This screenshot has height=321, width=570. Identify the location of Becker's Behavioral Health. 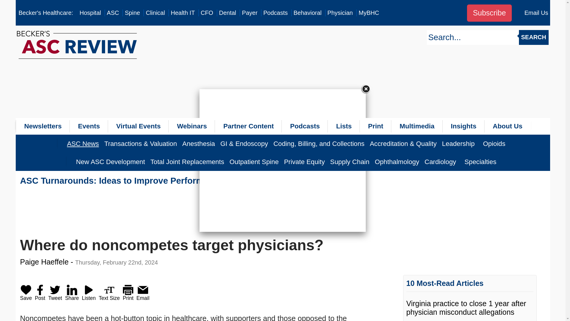
(308, 13).